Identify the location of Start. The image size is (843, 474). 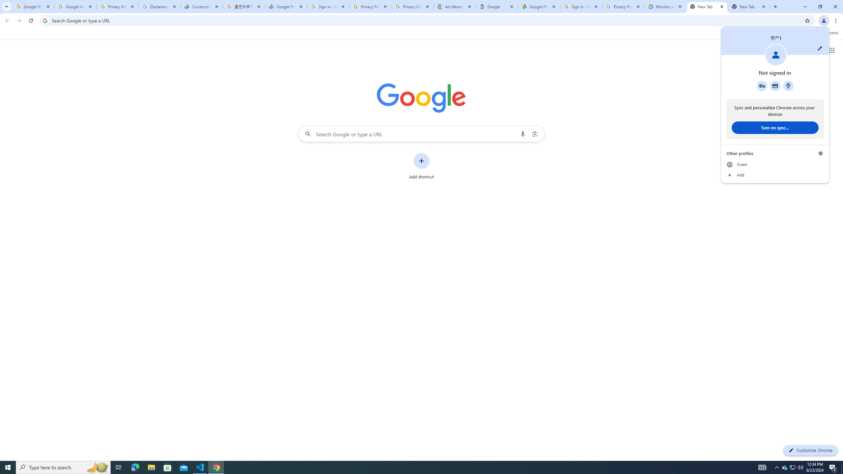
(413, 7).